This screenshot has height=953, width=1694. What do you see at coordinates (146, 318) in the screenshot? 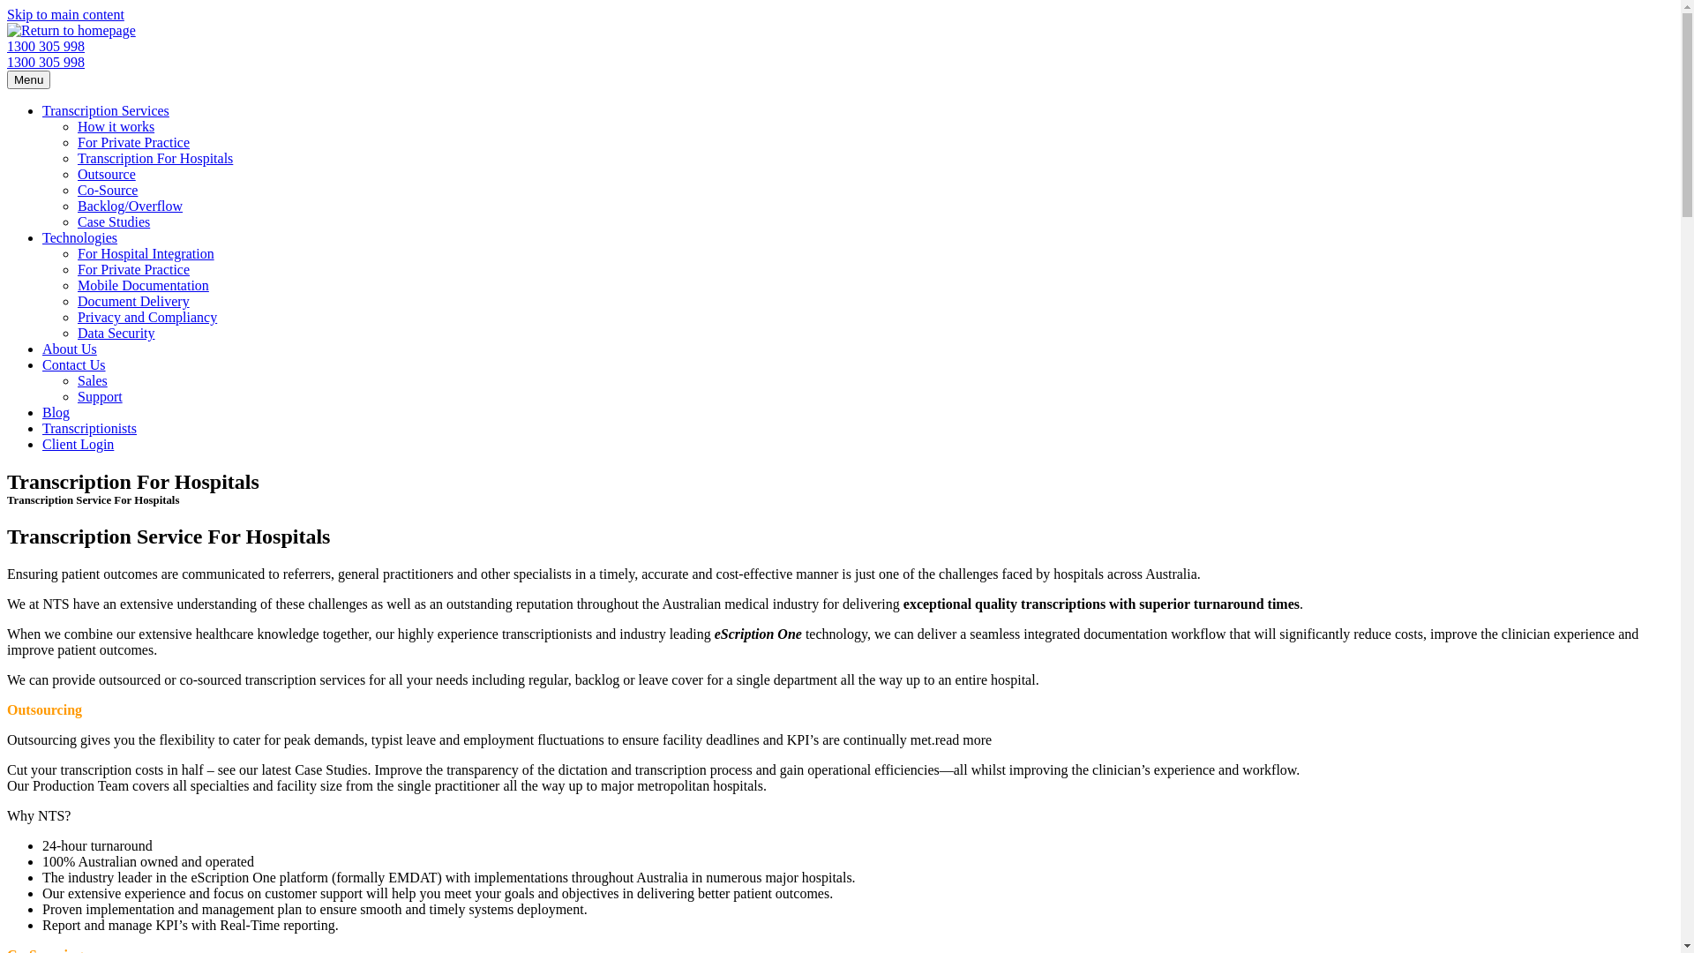
I see `Privacy and Compliancy` at bounding box center [146, 318].